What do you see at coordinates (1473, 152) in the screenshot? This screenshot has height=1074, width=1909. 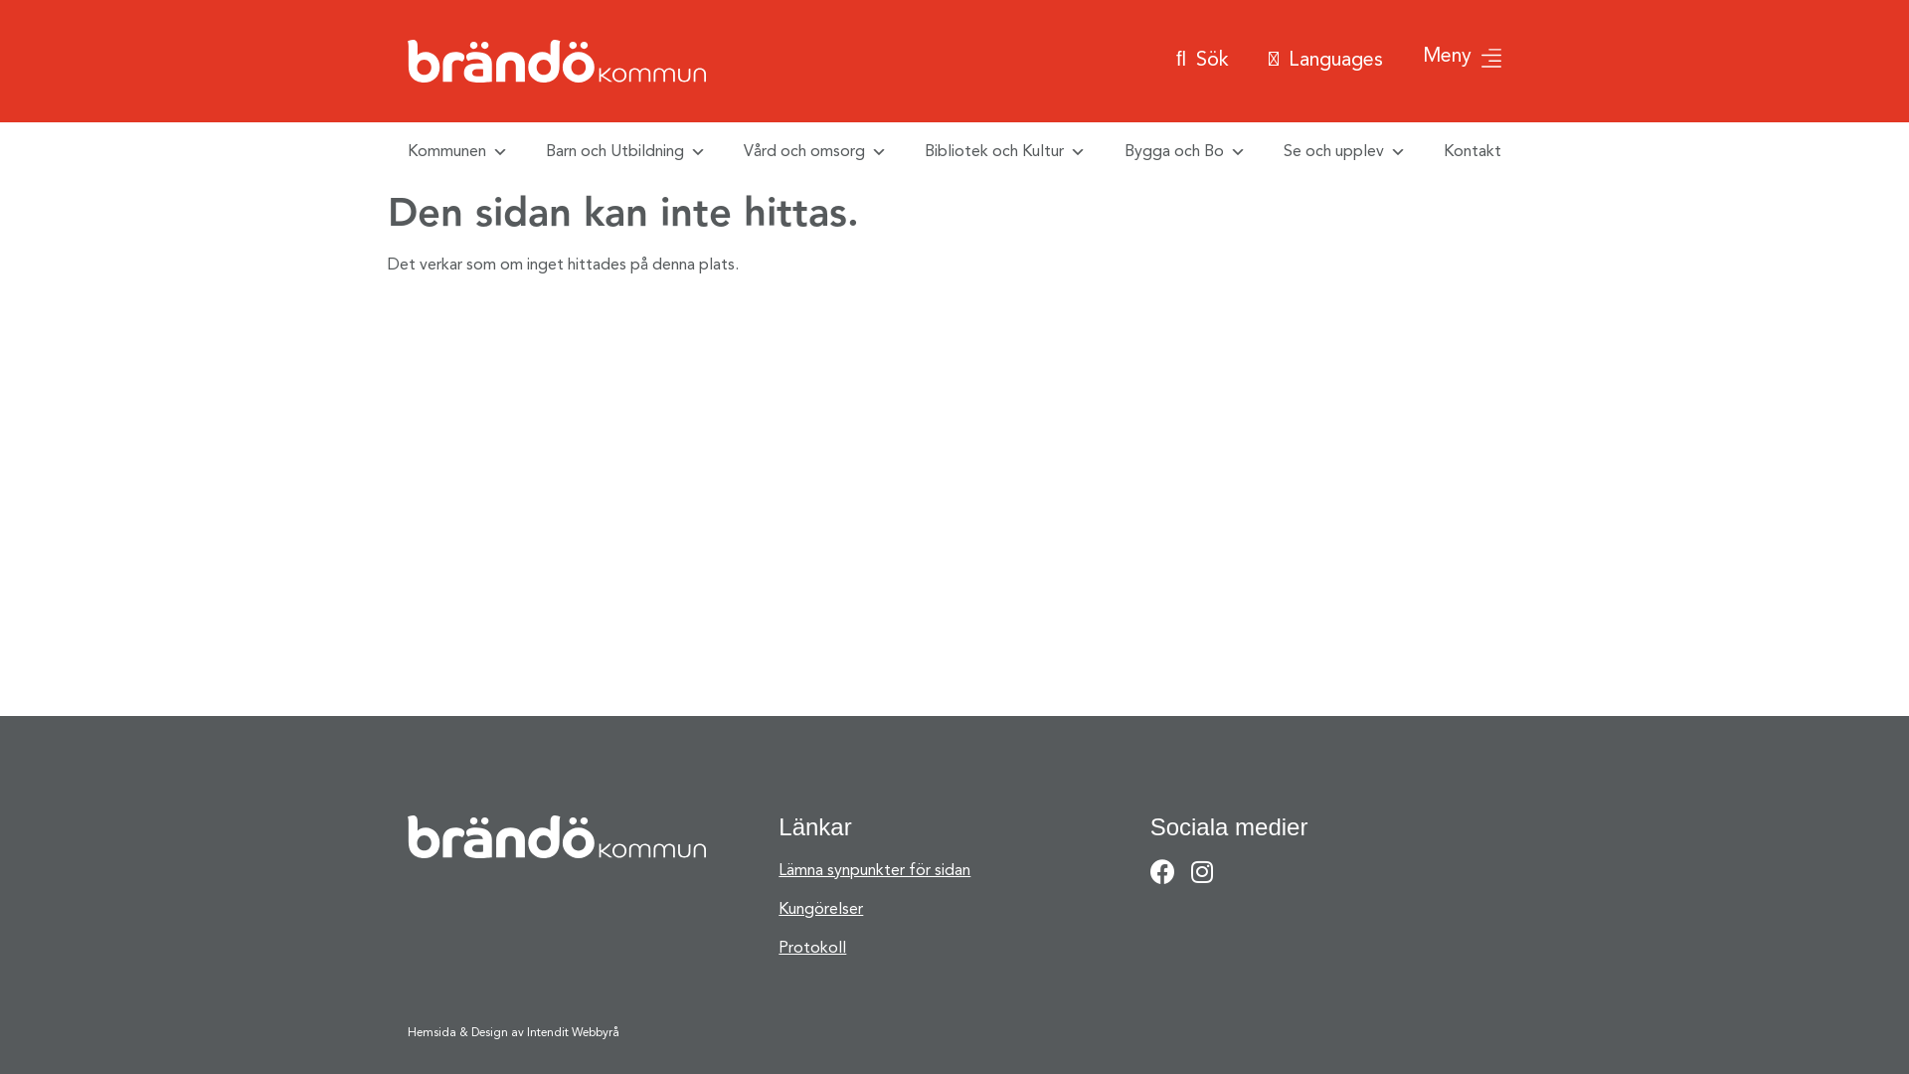 I see `Kontakt` at bounding box center [1473, 152].